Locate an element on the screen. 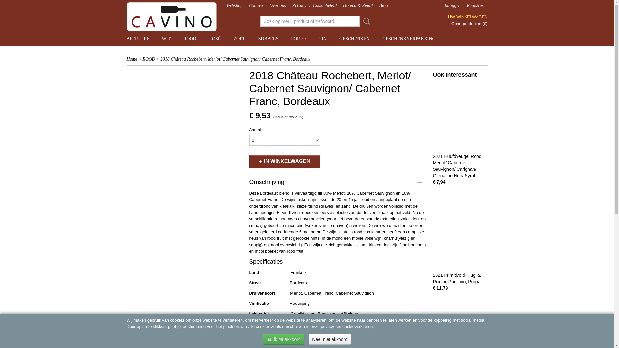 This screenshot has width=619, height=348. ROOD is located at coordinates (190, 39).